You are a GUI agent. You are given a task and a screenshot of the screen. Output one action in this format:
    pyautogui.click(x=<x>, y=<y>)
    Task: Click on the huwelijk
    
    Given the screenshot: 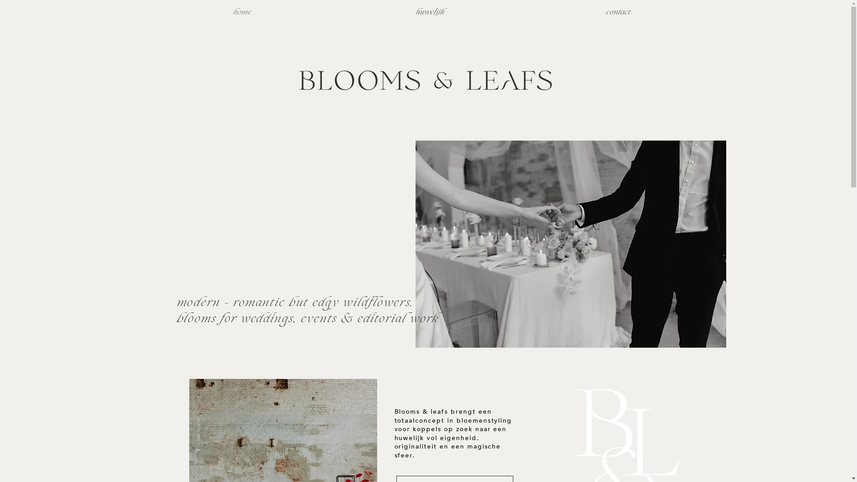 What is the action you would take?
    pyautogui.click(x=430, y=12)
    